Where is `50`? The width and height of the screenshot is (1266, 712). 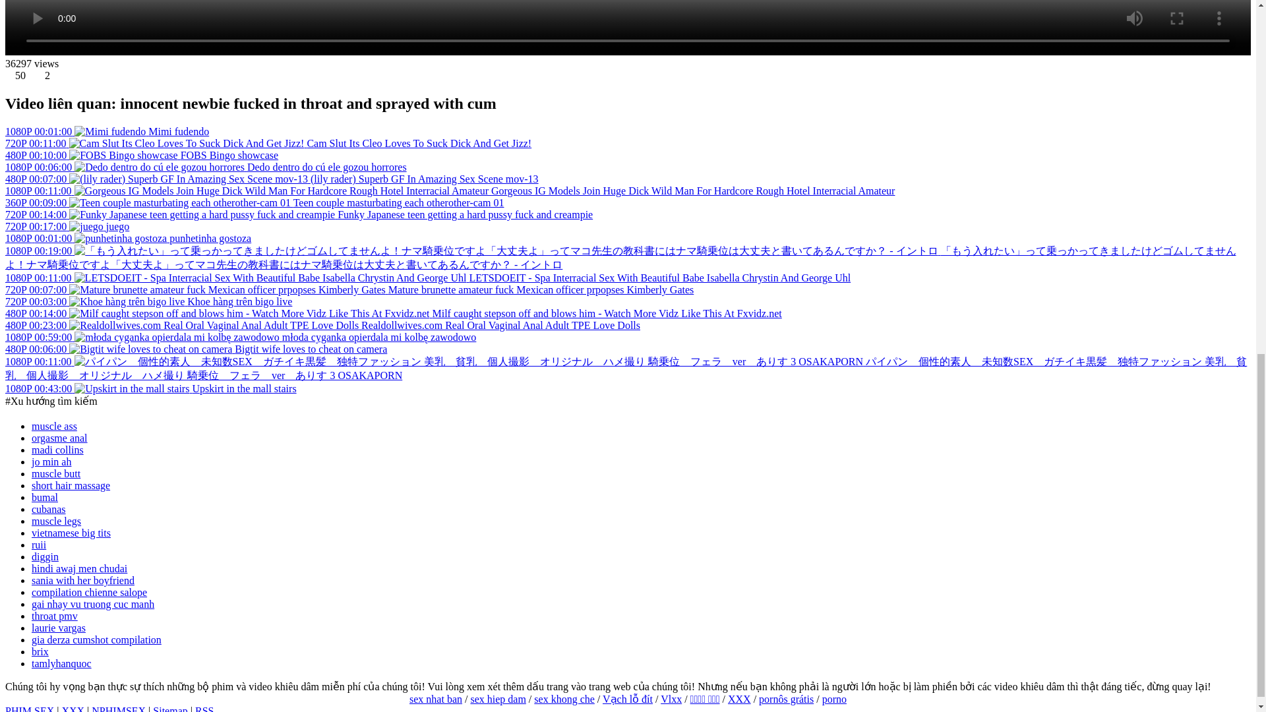 50 is located at coordinates (22, 75).